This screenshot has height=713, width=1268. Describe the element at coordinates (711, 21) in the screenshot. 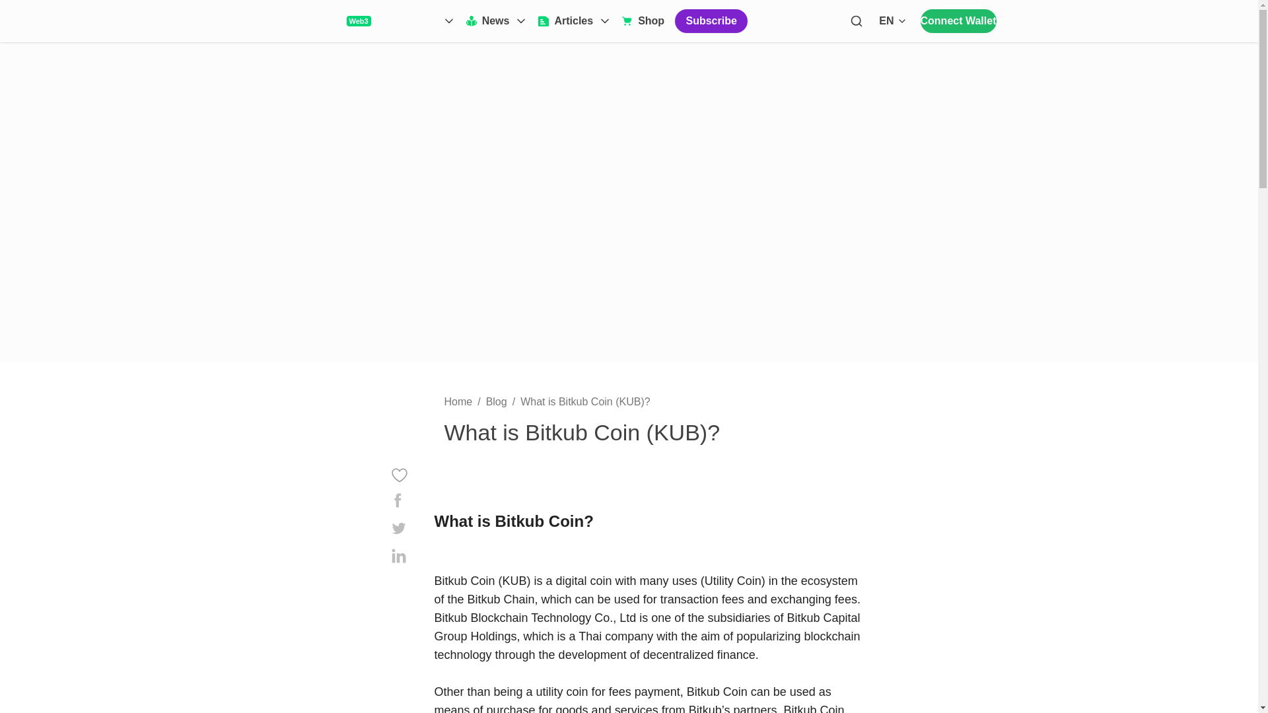

I see `Subscribe` at that location.